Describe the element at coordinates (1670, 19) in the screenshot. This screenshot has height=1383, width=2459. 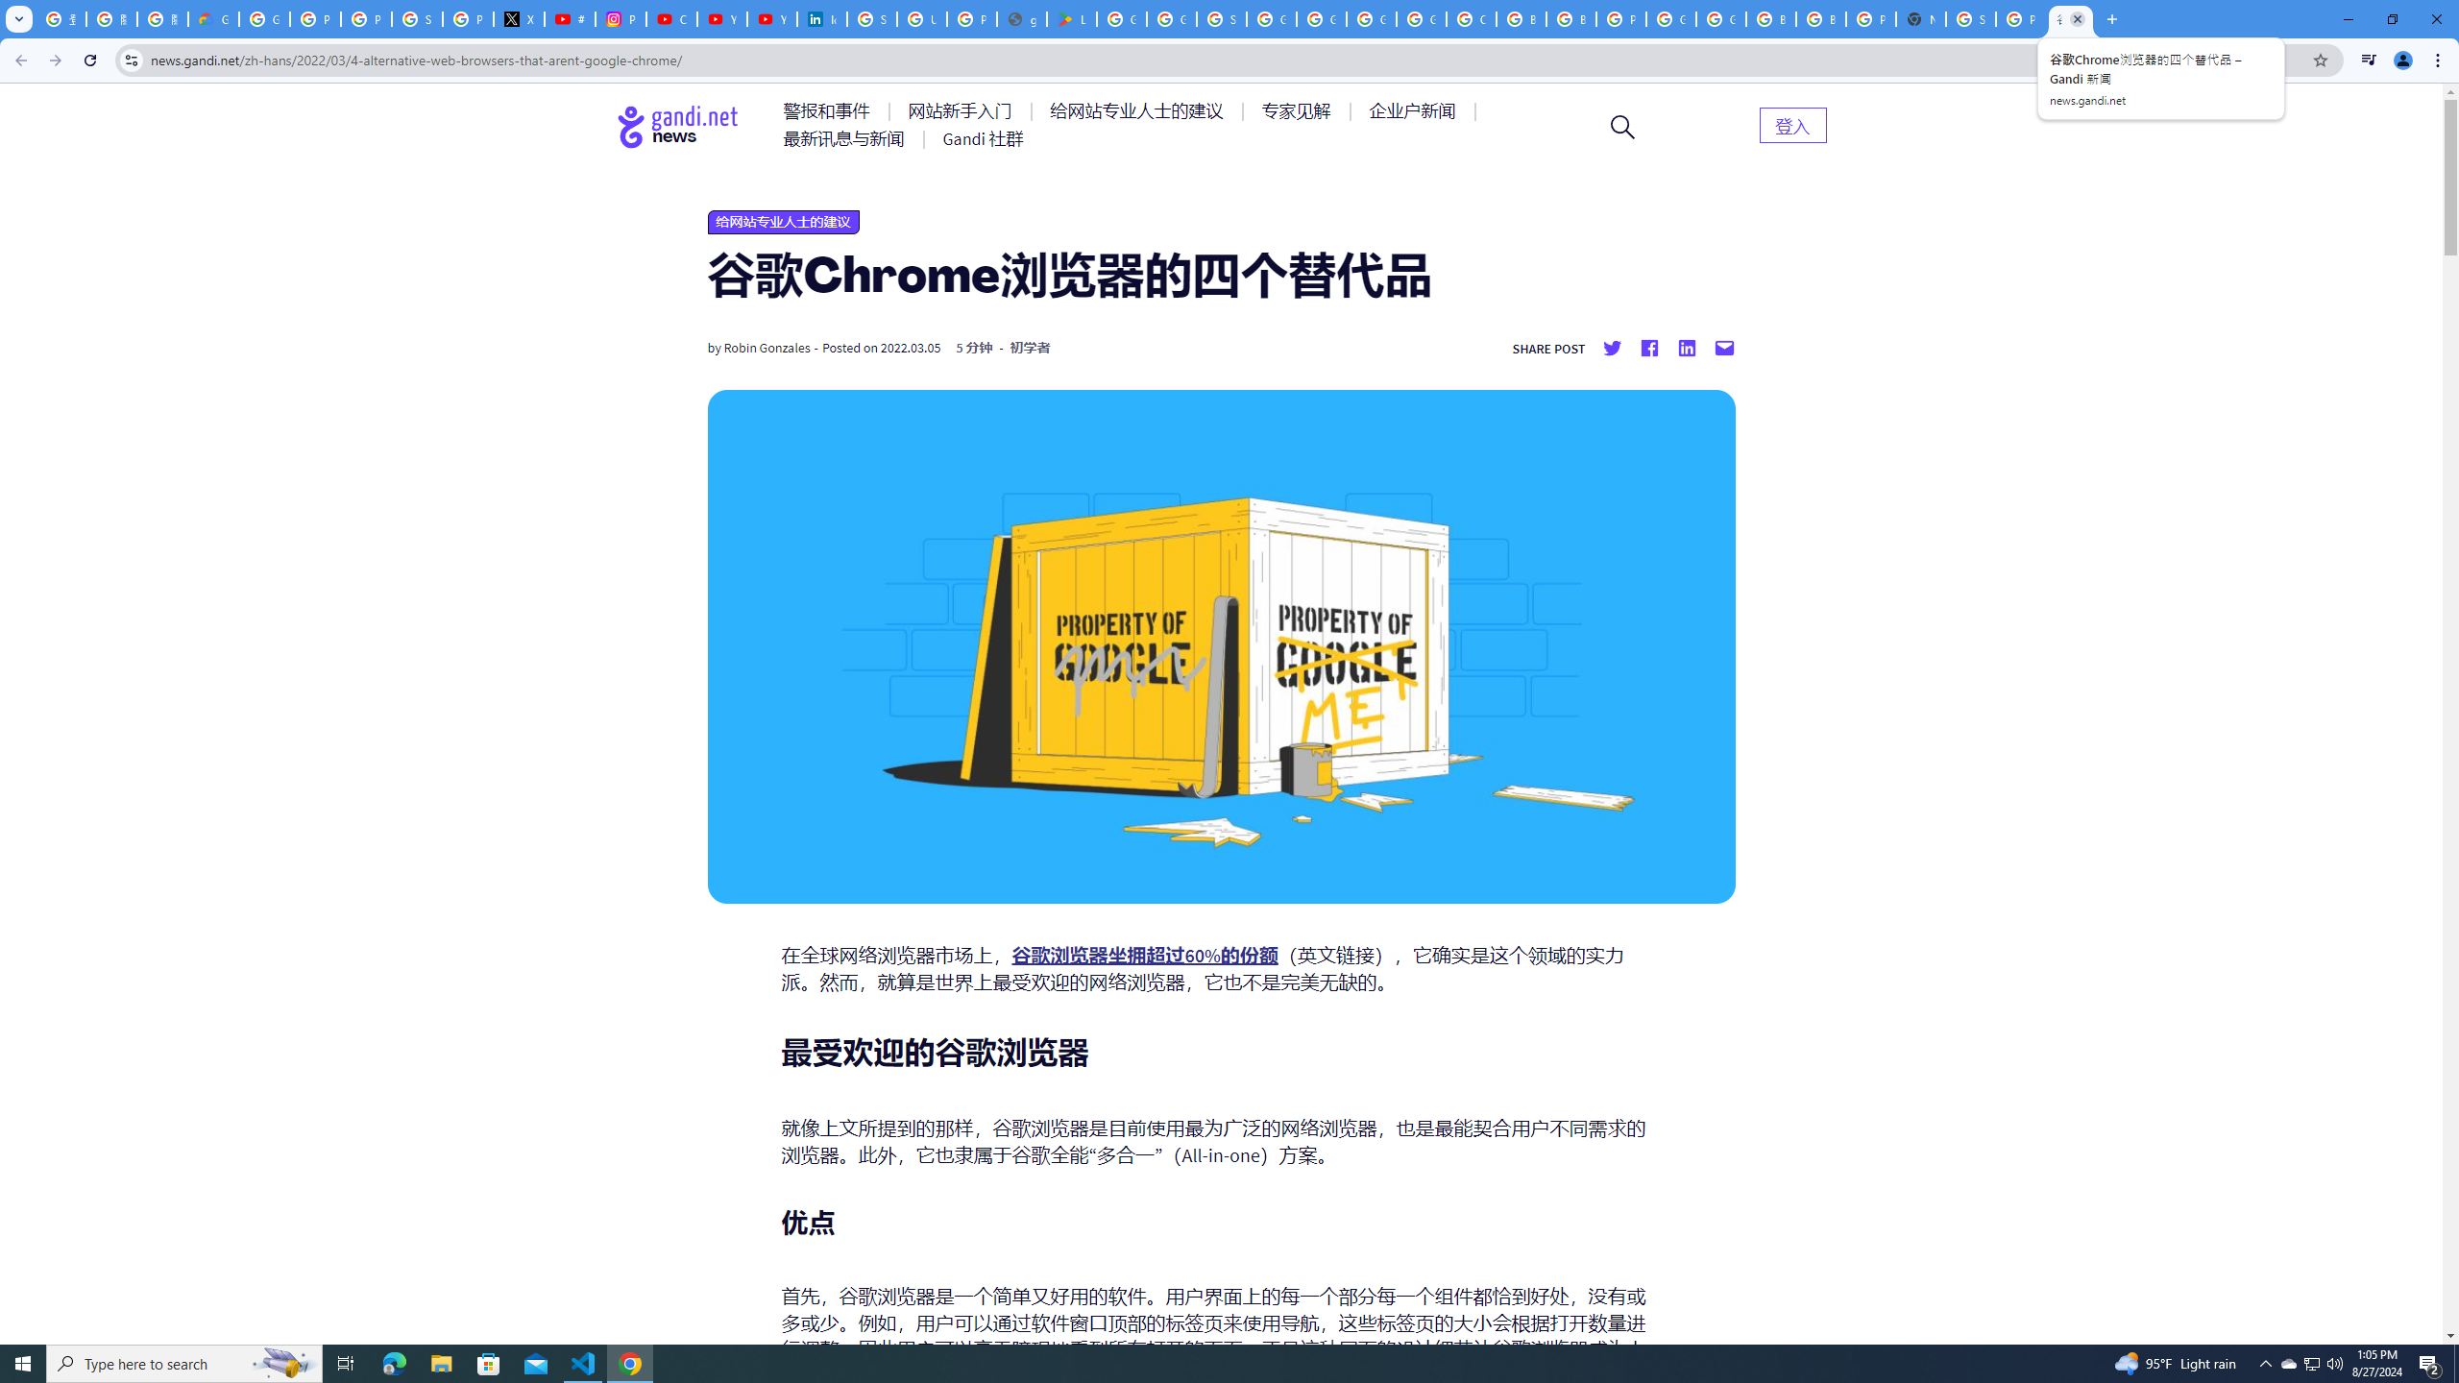
I see `Google Cloud Platform` at that location.